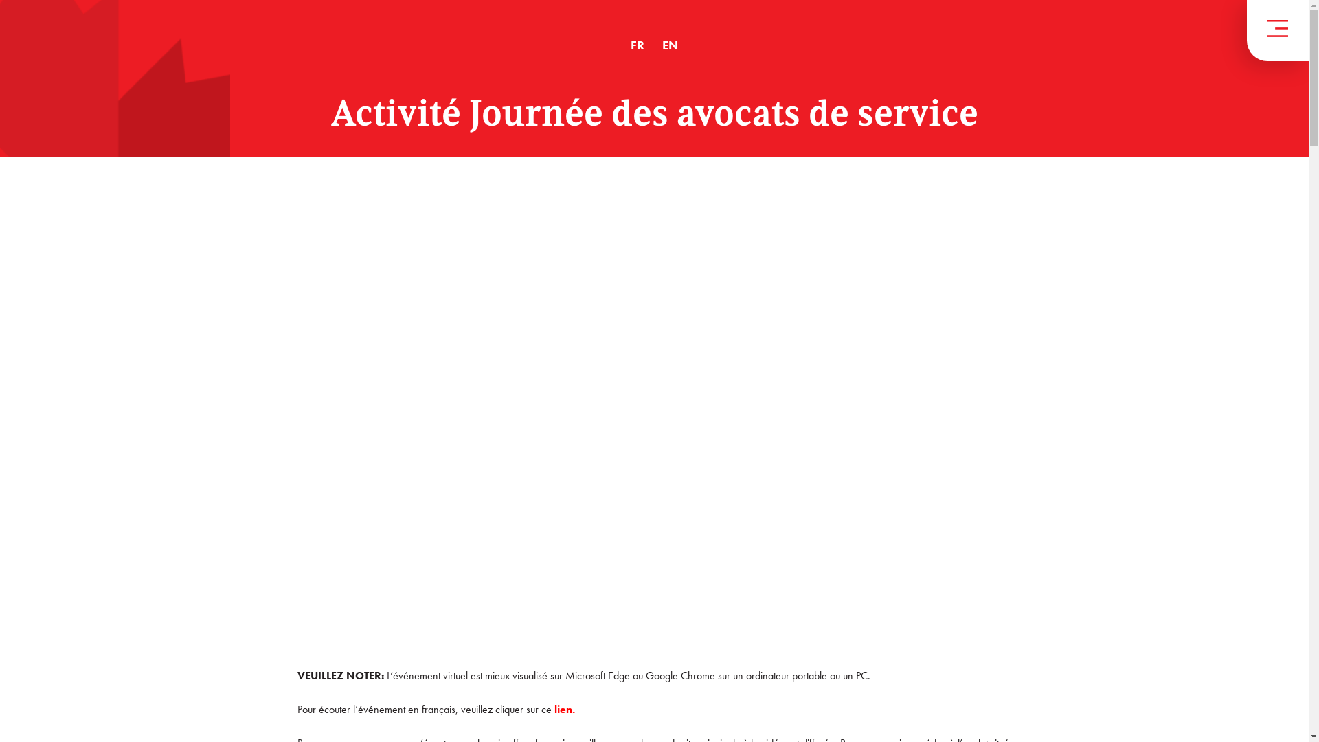  I want to click on EN, so click(670, 45).